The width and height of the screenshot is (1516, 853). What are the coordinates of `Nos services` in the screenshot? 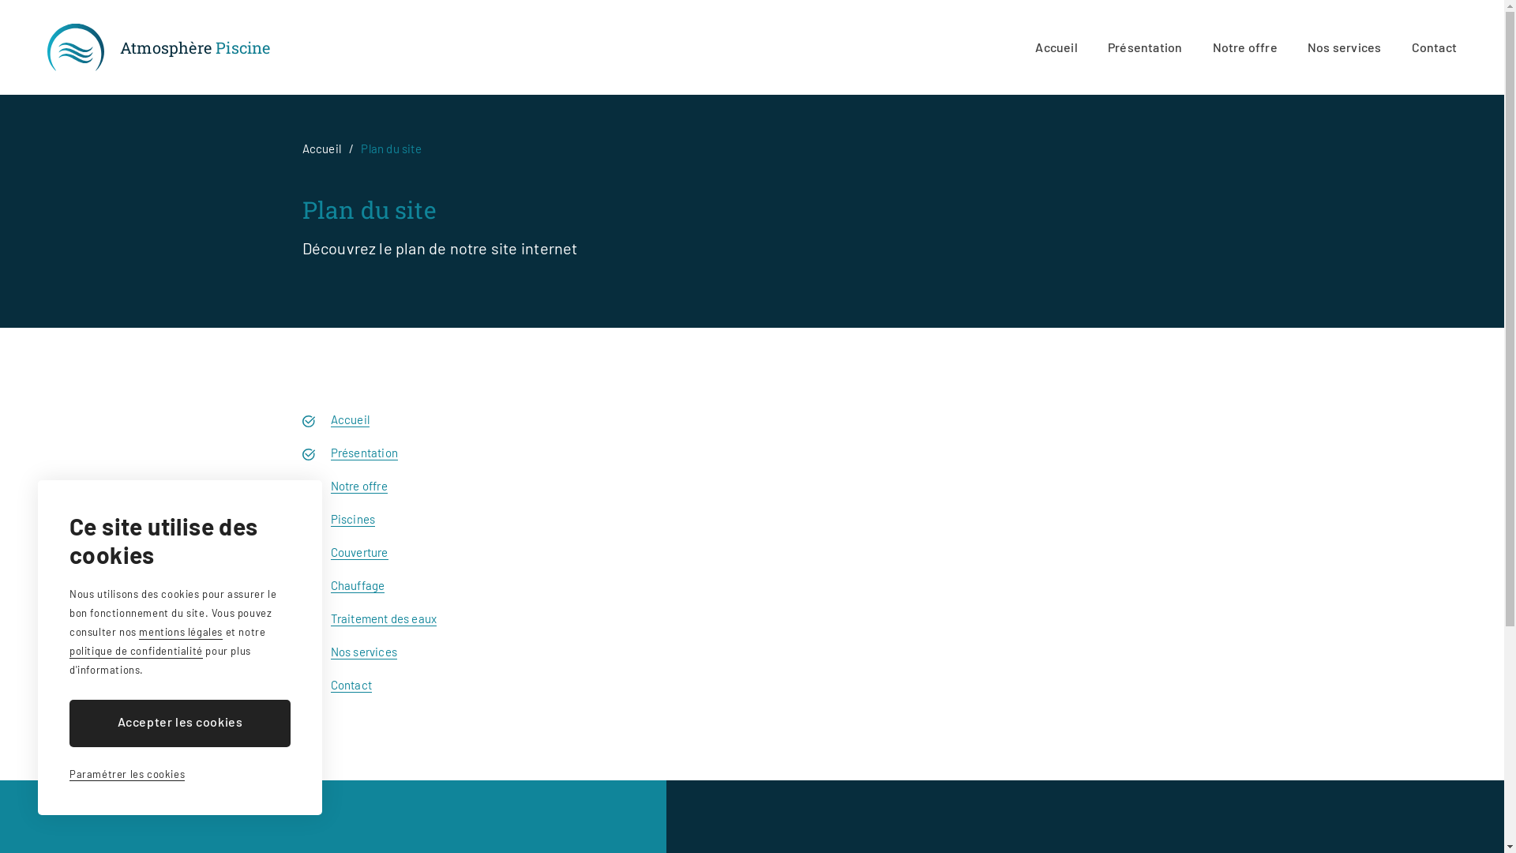 It's located at (1344, 47).